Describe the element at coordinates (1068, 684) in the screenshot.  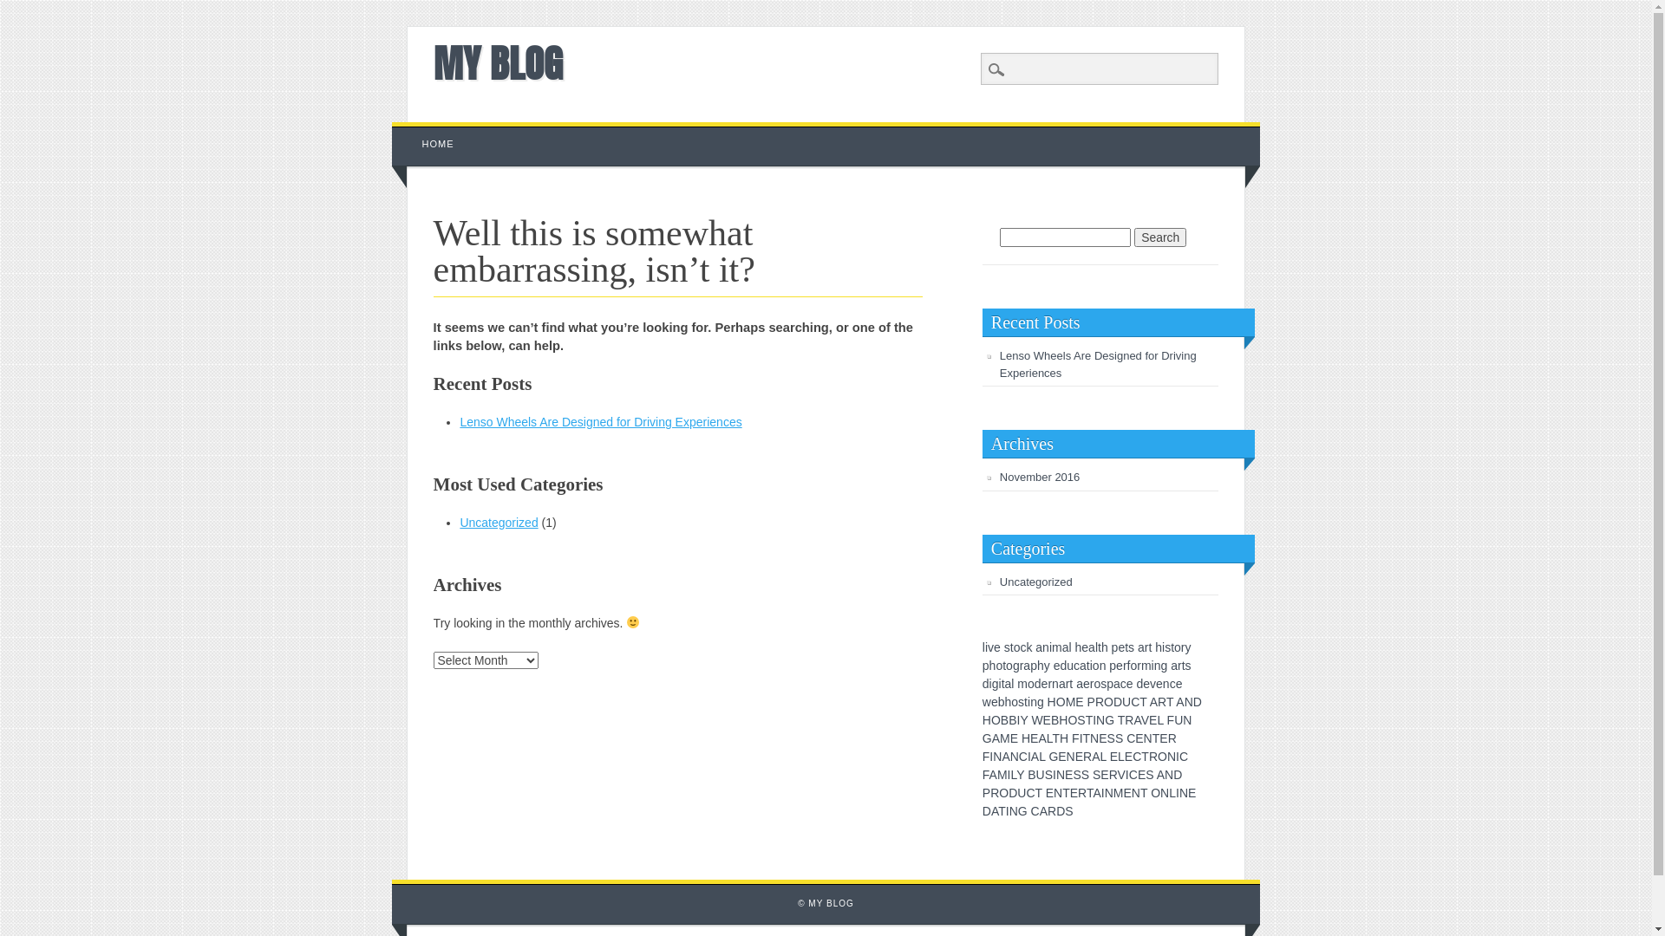
I see `r` at that location.